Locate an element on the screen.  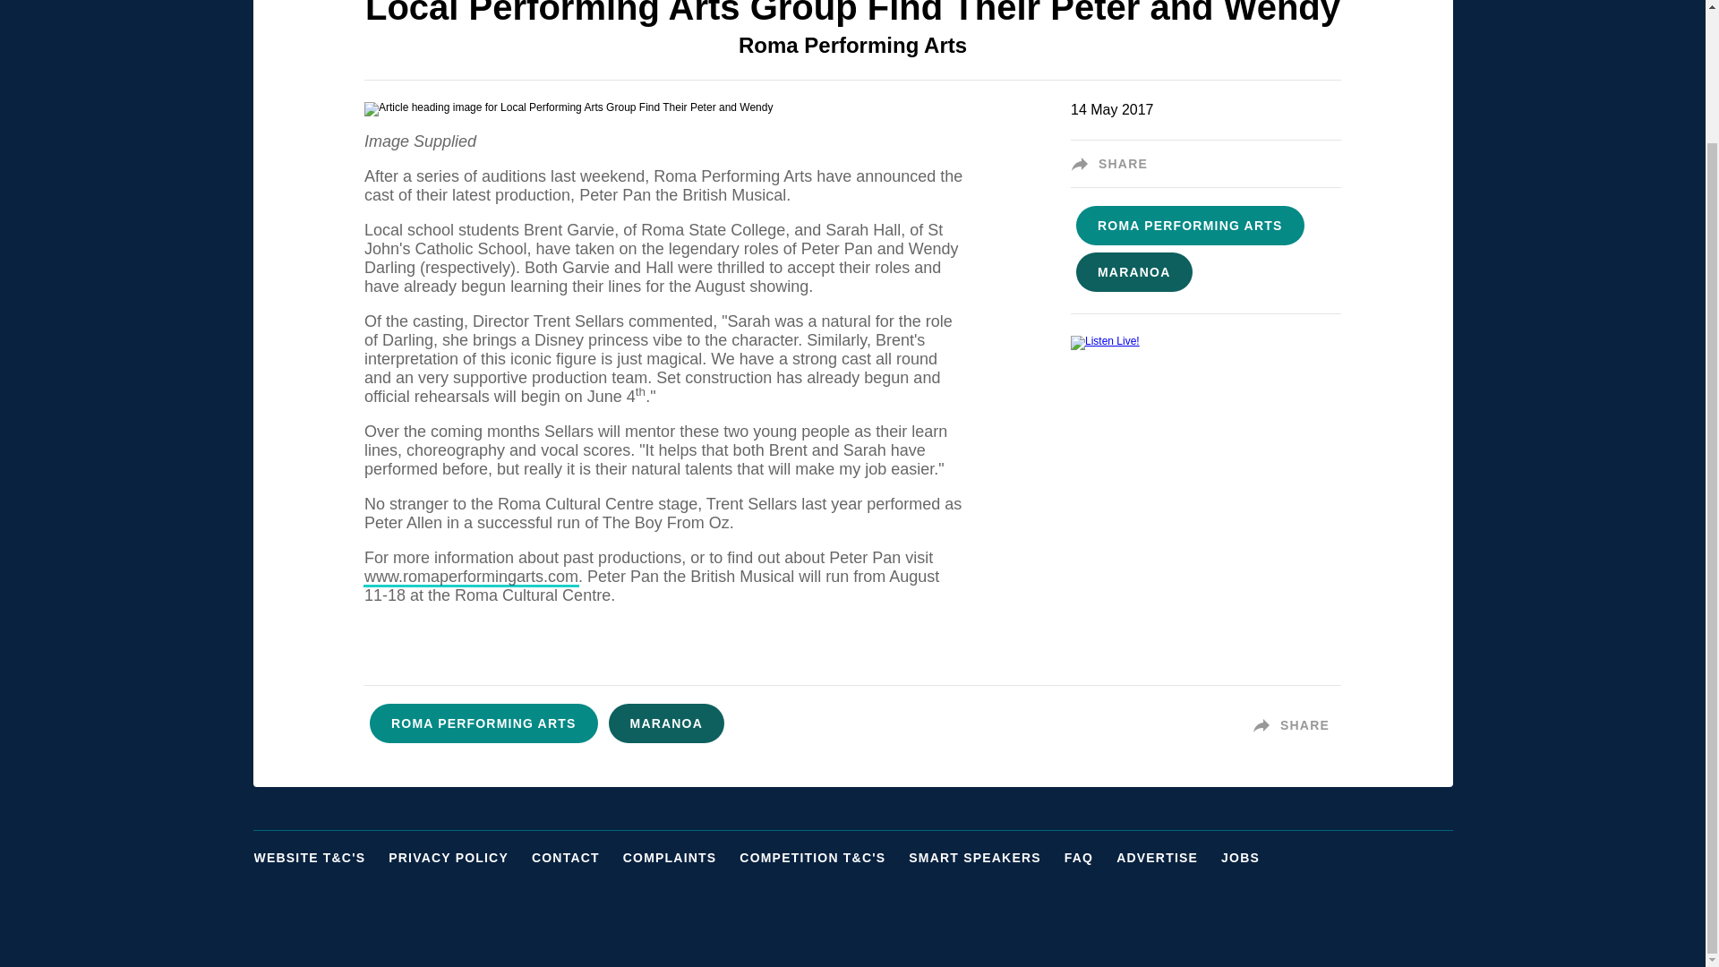
SMART SPEAKERS is located at coordinates (985, 858).